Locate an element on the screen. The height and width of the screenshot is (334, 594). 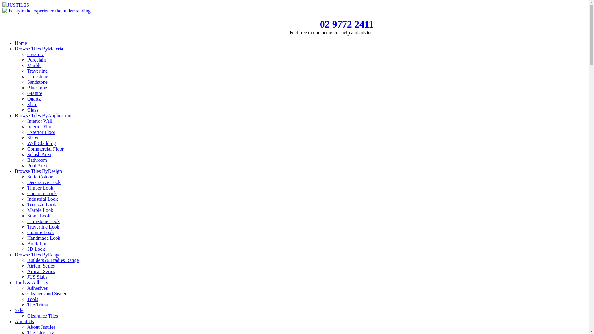
Browse Tiles ByRanges is located at coordinates (39, 255).